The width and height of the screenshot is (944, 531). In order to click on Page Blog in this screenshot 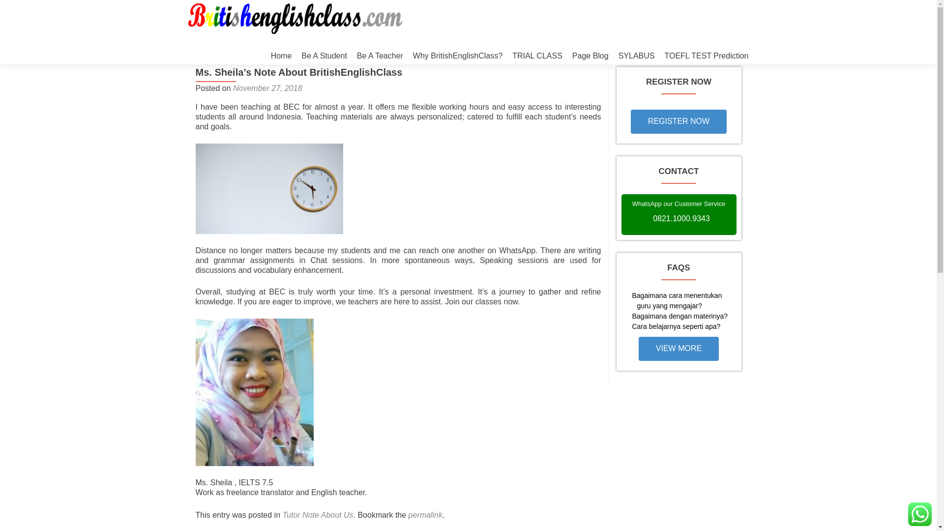, I will do `click(590, 56)`.